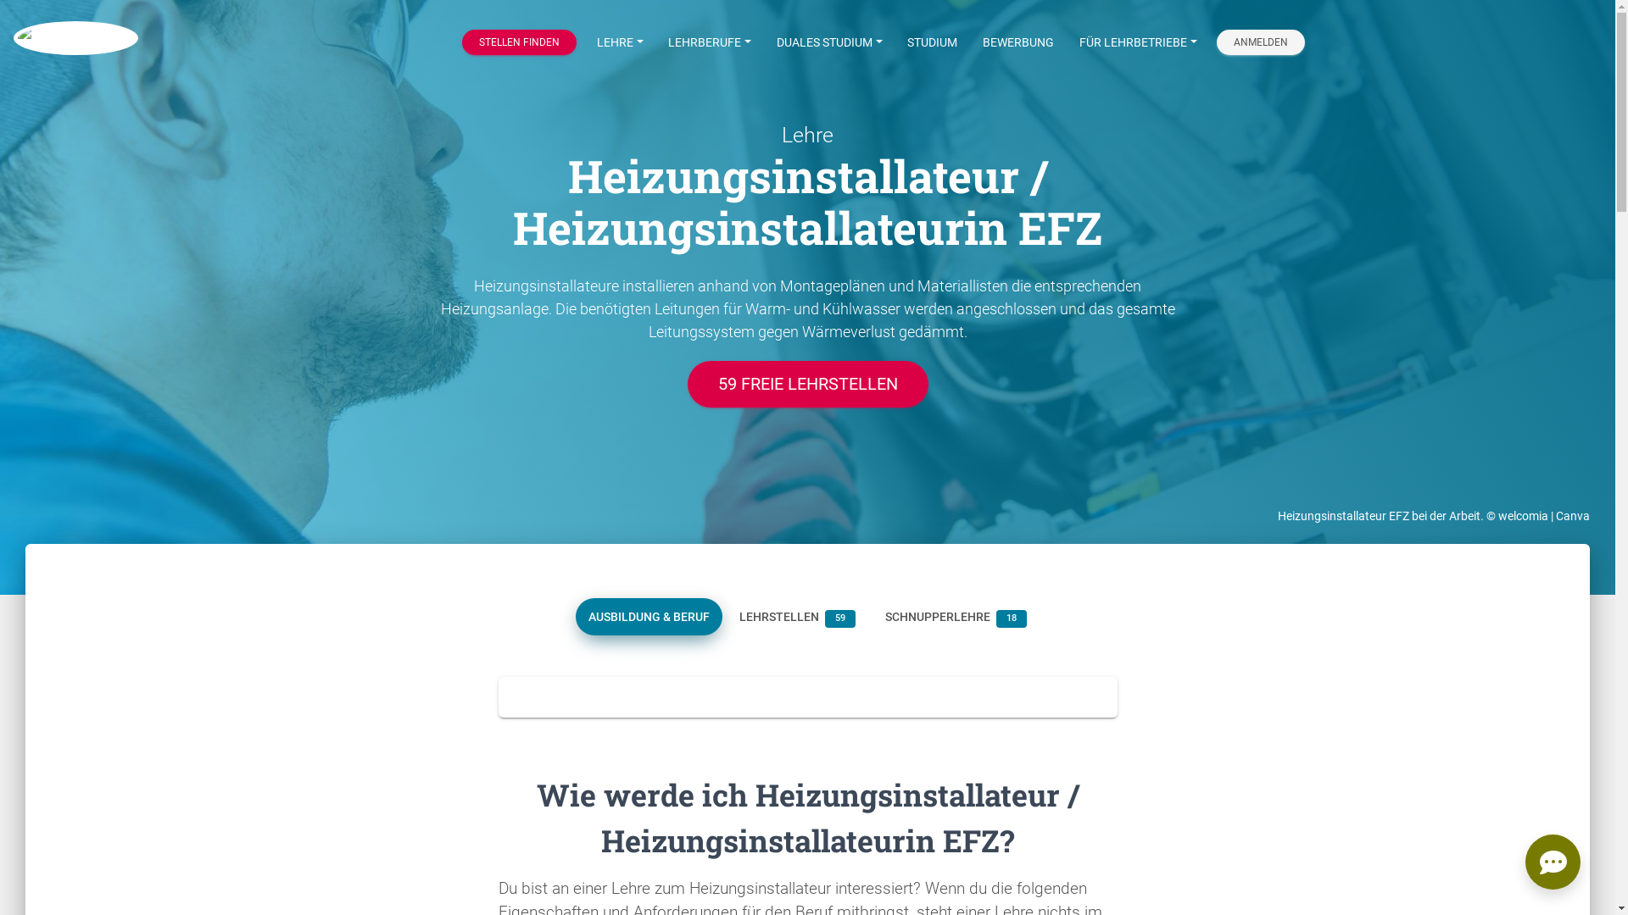  I want to click on 59 FREIE LEHRSTELLEN, so click(807, 385).